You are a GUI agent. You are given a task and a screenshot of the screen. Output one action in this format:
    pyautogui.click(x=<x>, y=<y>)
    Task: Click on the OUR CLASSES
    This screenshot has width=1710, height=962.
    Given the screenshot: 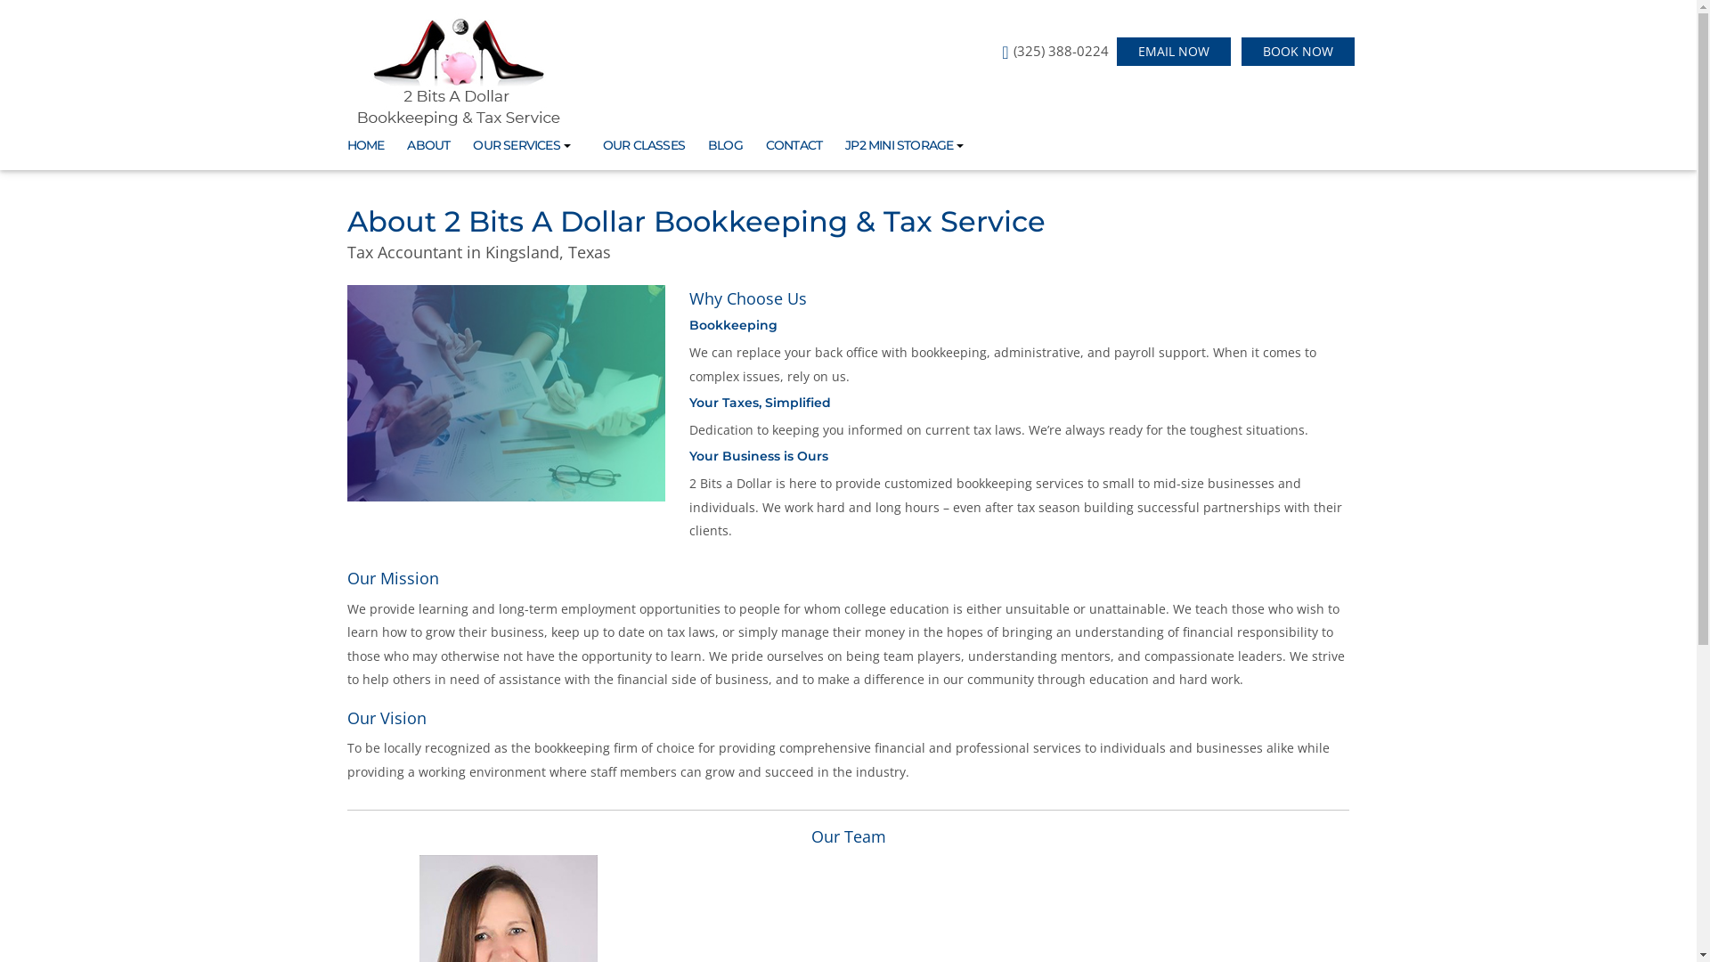 What is the action you would take?
    pyautogui.click(x=644, y=146)
    